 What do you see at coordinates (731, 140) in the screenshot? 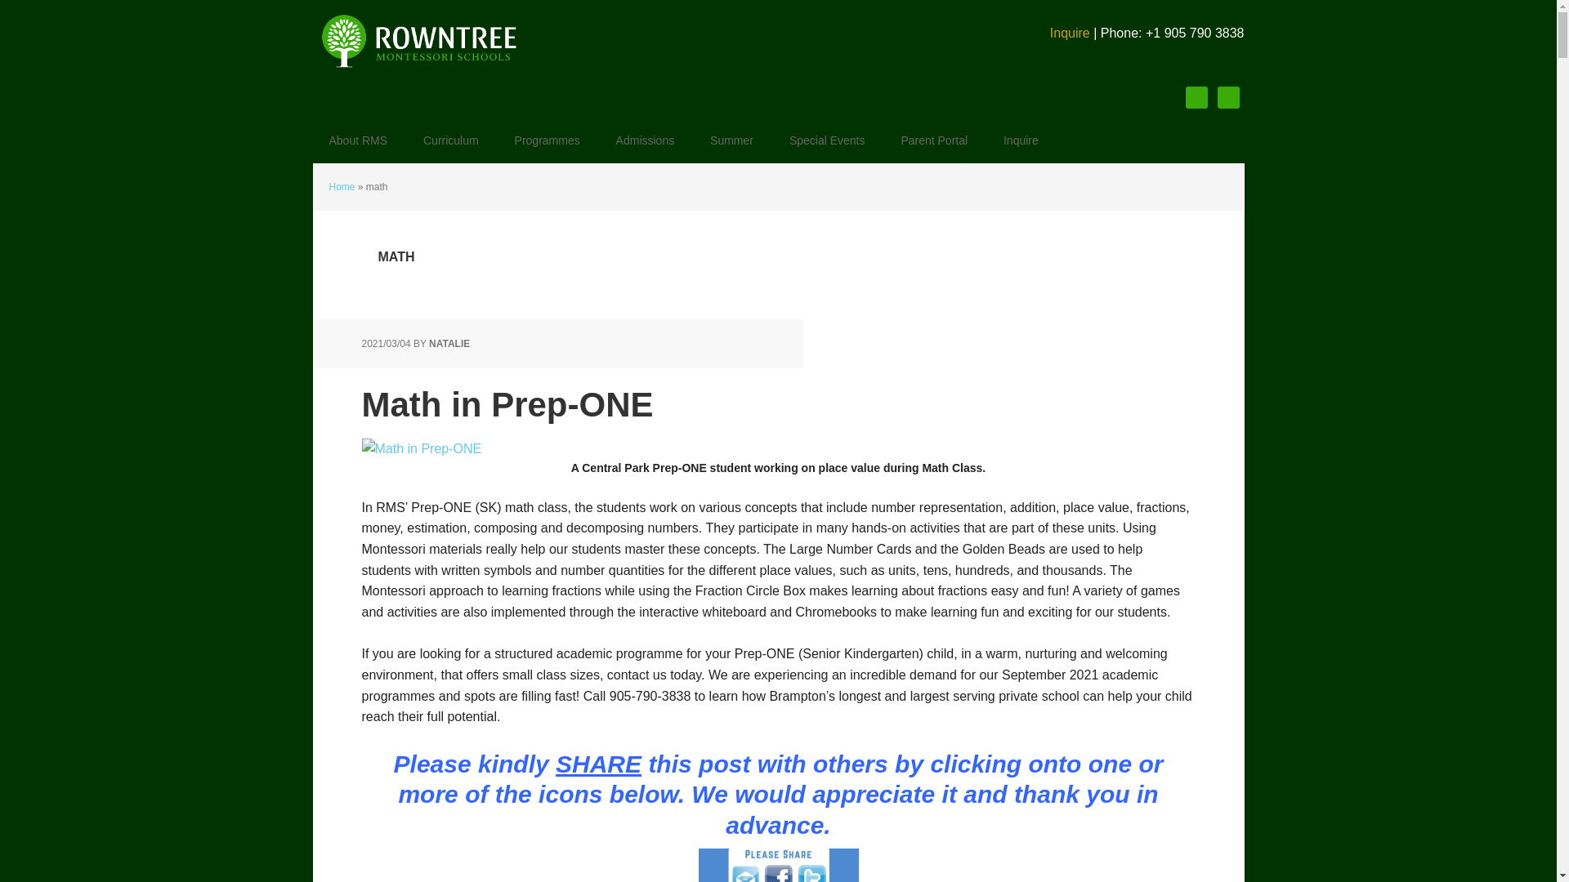
I see `Summer` at bounding box center [731, 140].